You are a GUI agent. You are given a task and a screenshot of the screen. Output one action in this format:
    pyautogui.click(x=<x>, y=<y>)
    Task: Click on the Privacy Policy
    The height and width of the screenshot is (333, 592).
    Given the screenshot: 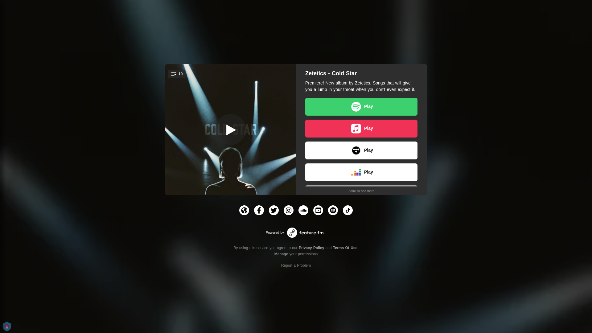 What is the action you would take?
    pyautogui.click(x=311, y=248)
    